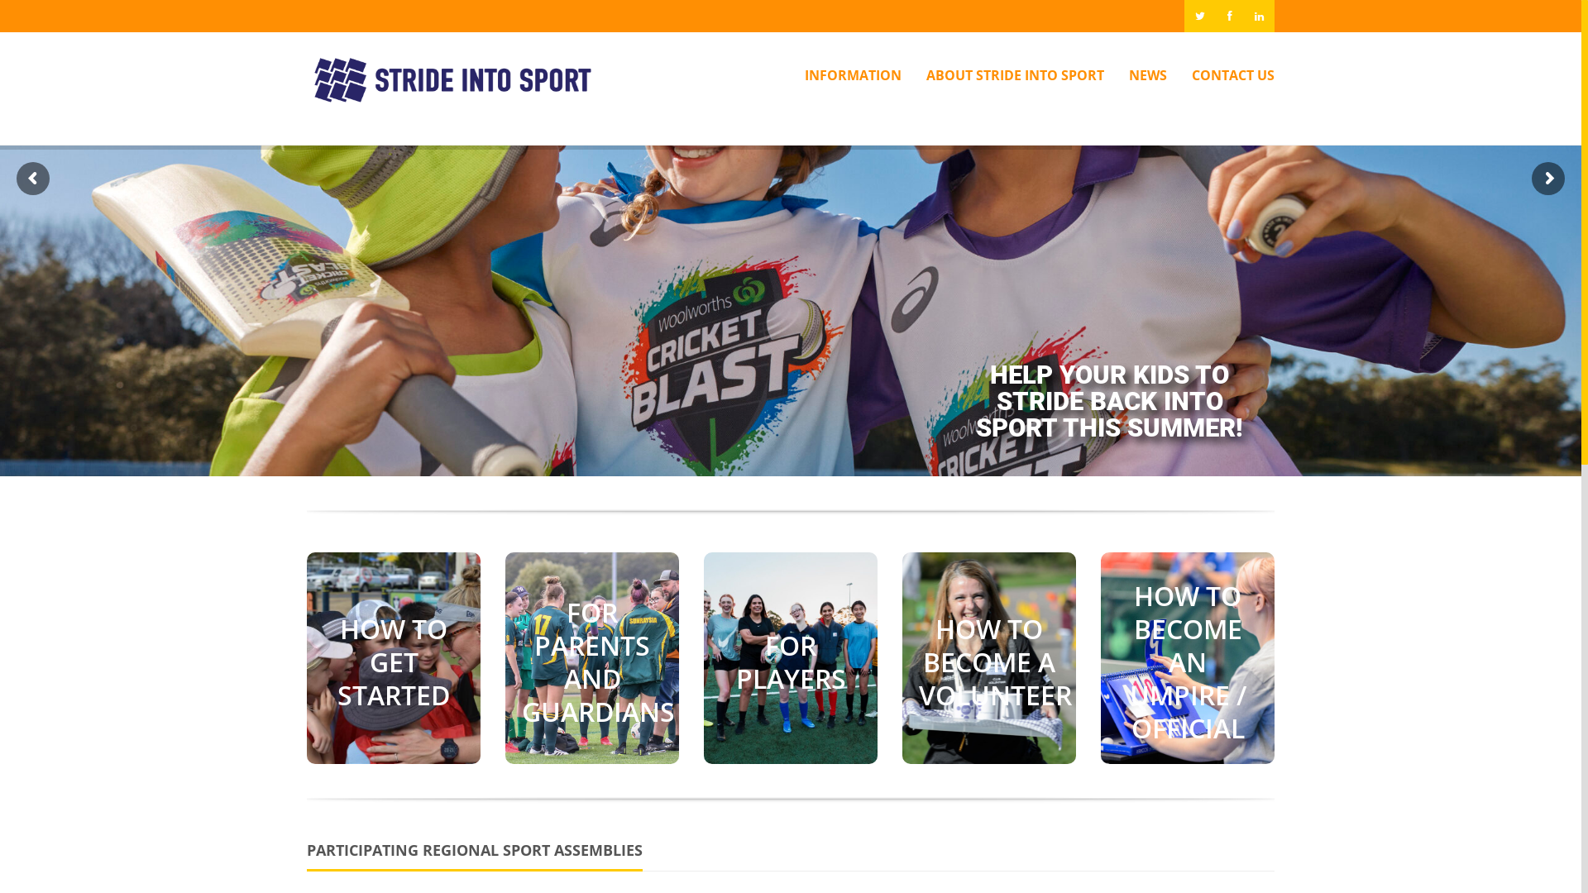 This screenshot has height=893, width=1588. I want to click on CONTACT US, so click(1226, 75).